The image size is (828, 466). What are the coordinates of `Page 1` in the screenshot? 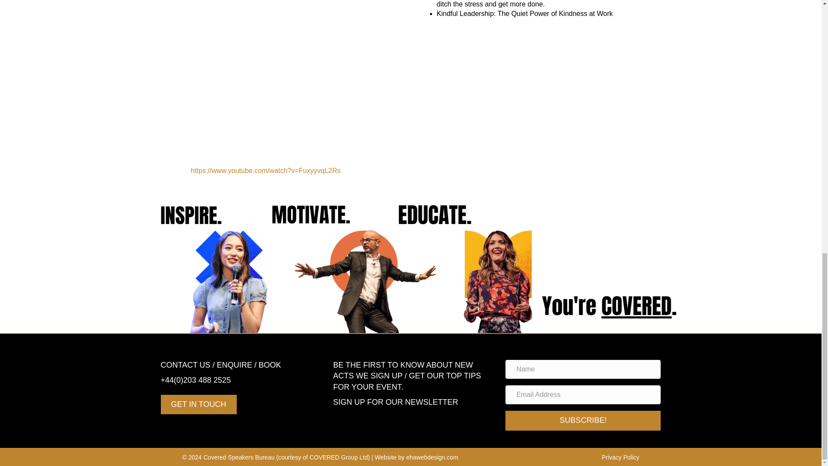 It's located at (238, 381).